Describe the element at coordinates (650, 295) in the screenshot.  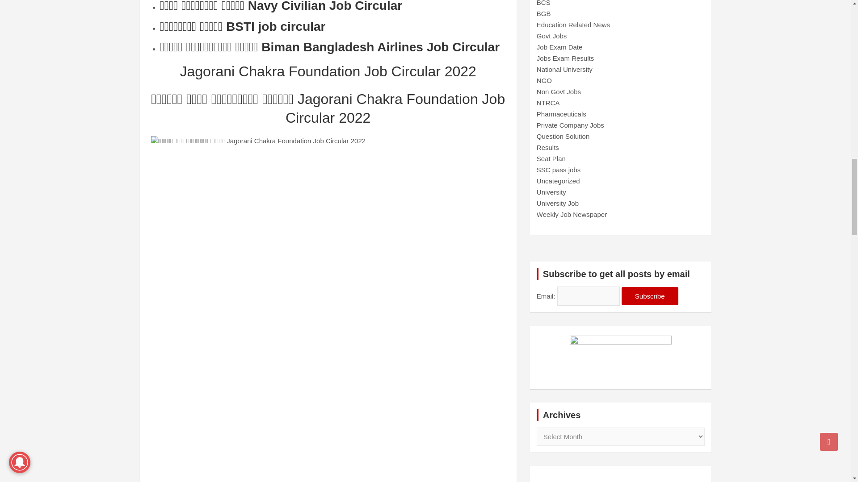
I see `Subscribe` at that location.